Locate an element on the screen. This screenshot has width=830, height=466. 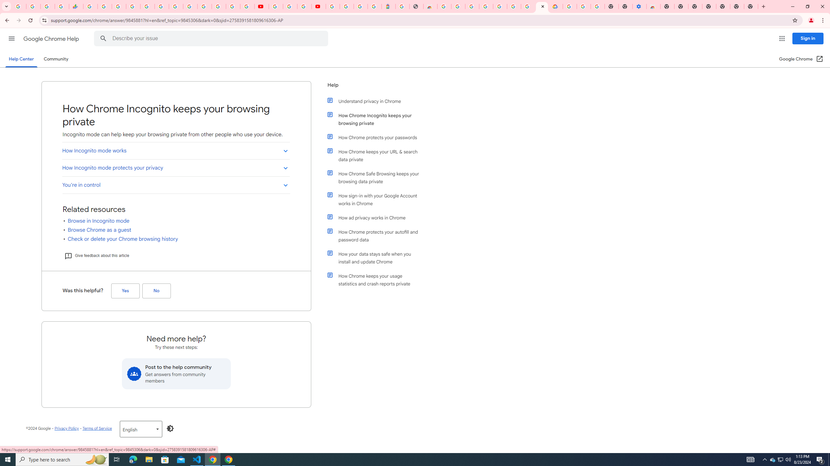
Community is located at coordinates (56, 59).